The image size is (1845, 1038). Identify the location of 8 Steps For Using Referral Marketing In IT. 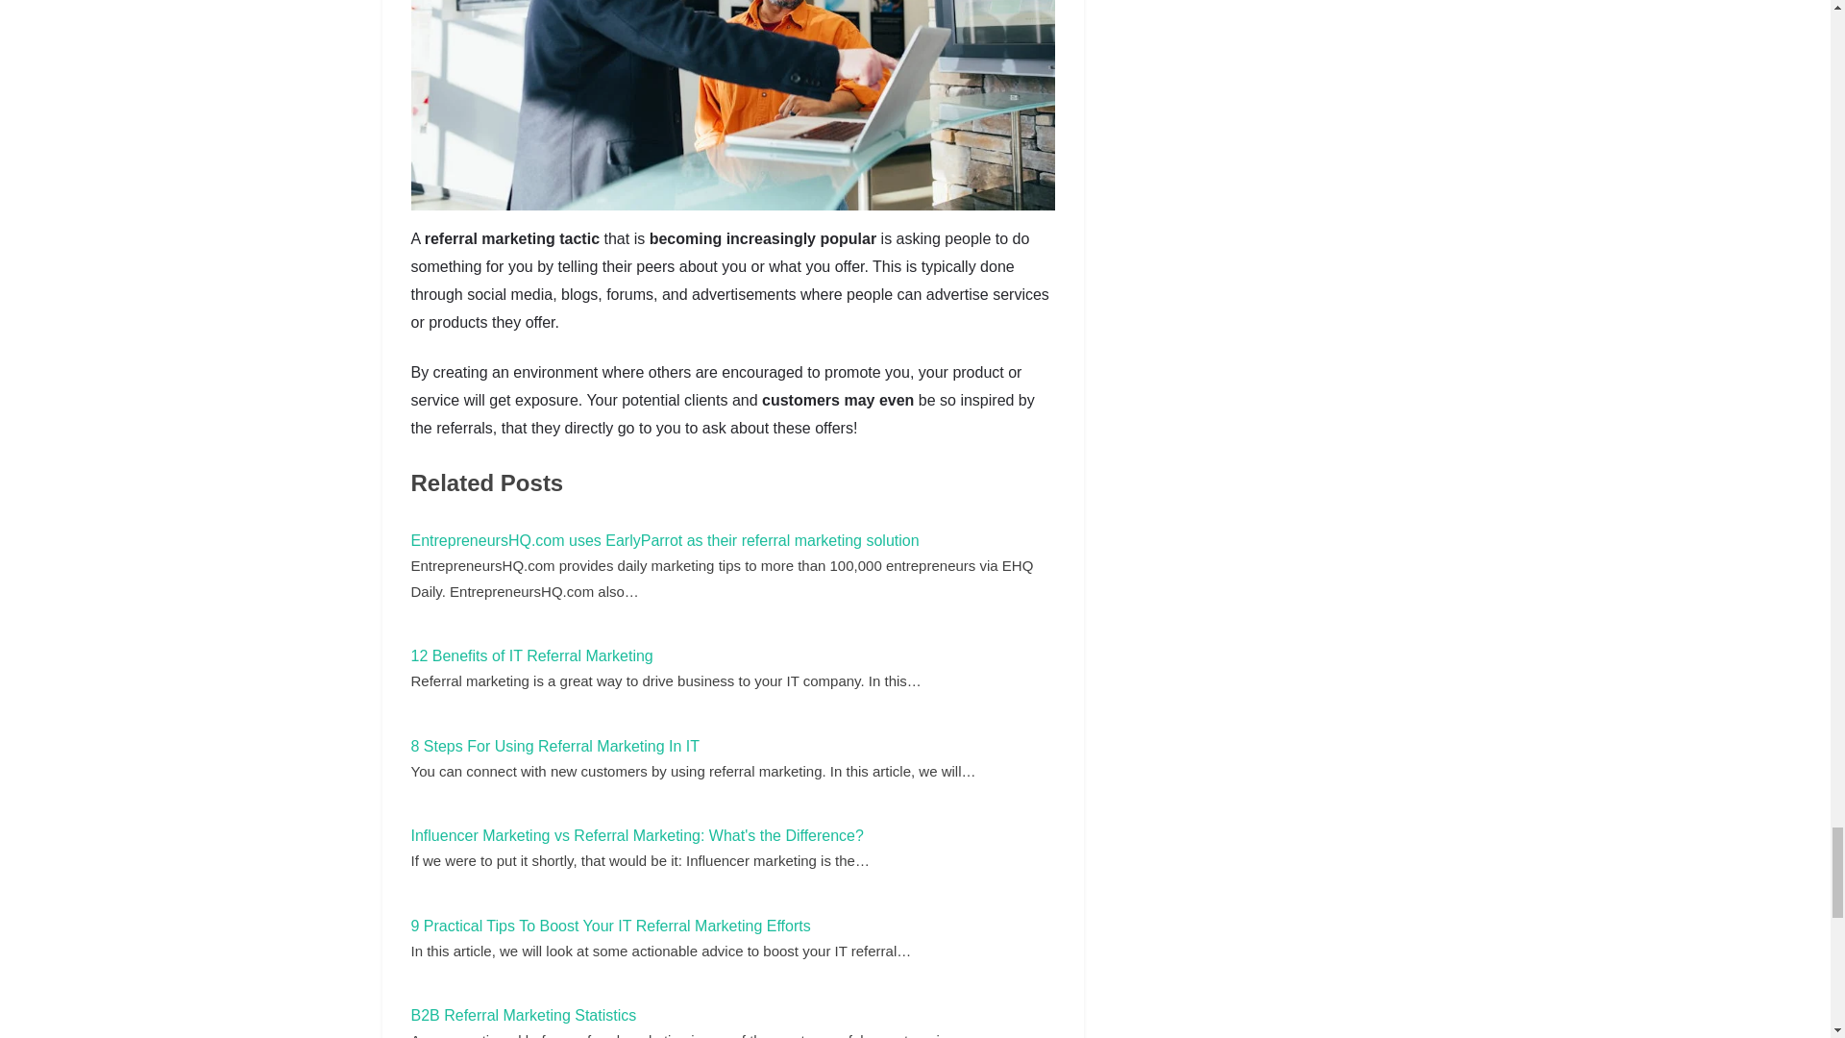
(555, 746).